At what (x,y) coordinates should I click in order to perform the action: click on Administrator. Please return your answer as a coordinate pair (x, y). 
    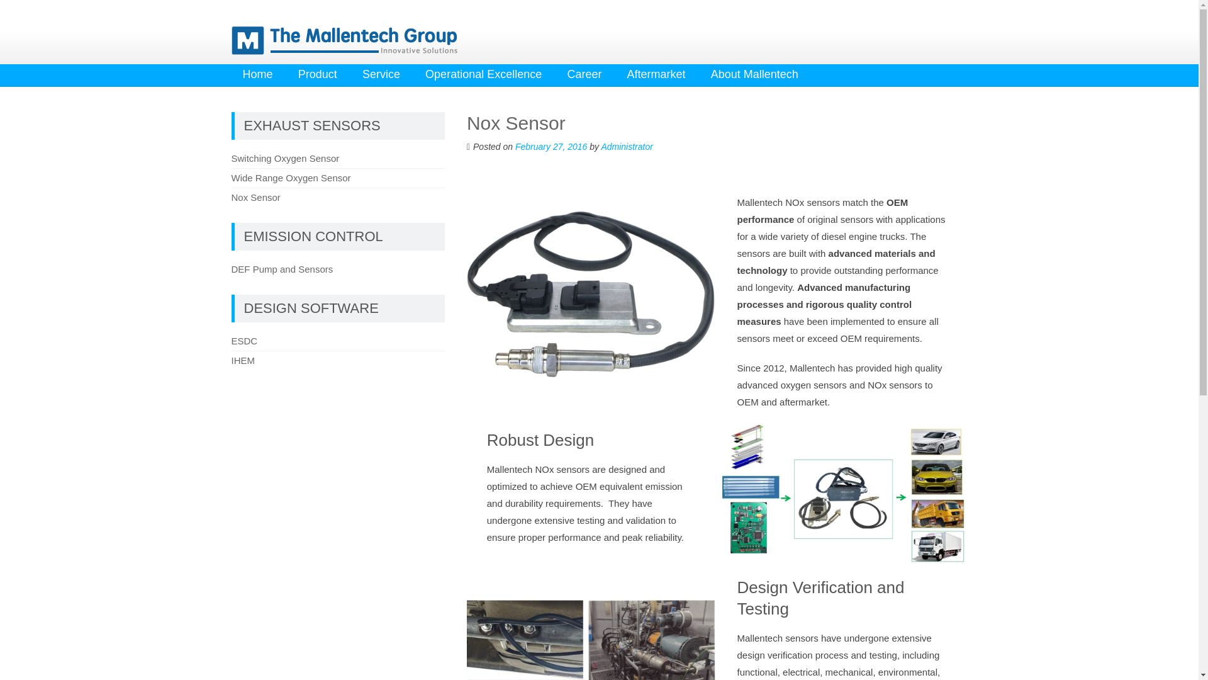
    Looking at the image, I should click on (626, 146).